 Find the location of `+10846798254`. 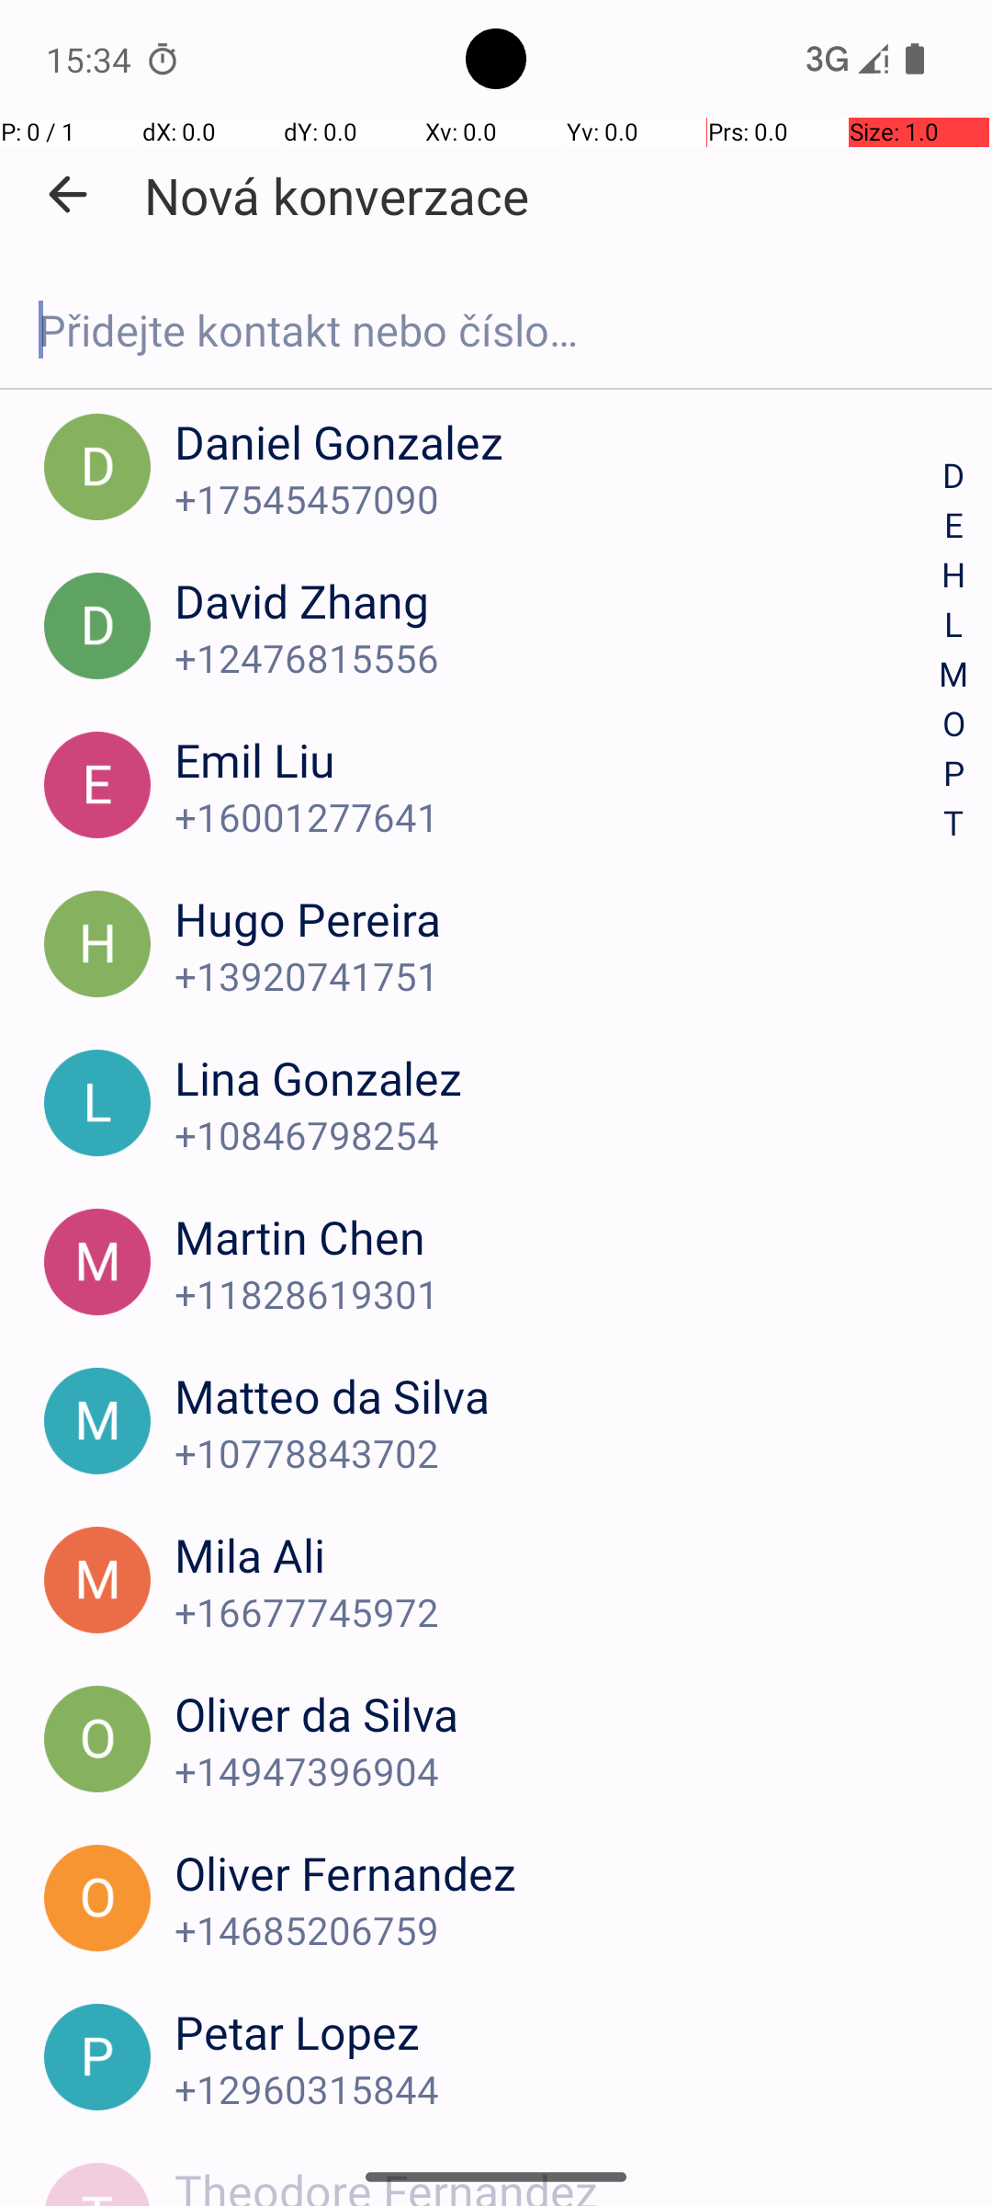

+10846798254 is located at coordinates (558, 1134).